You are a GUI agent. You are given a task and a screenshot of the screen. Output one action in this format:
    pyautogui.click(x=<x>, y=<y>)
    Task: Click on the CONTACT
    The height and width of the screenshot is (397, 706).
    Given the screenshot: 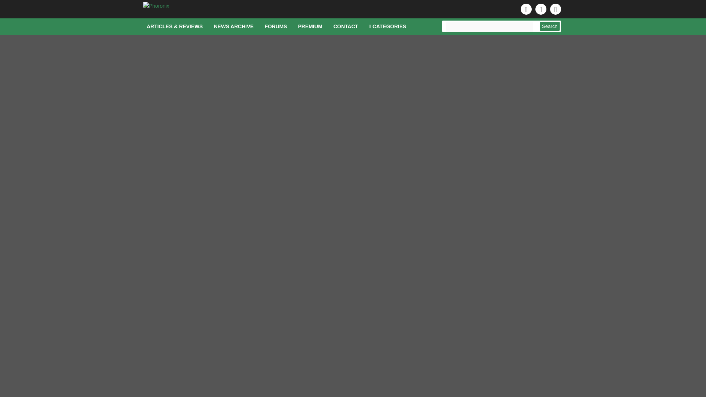 What is the action you would take?
    pyautogui.click(x=346, y=26)
    